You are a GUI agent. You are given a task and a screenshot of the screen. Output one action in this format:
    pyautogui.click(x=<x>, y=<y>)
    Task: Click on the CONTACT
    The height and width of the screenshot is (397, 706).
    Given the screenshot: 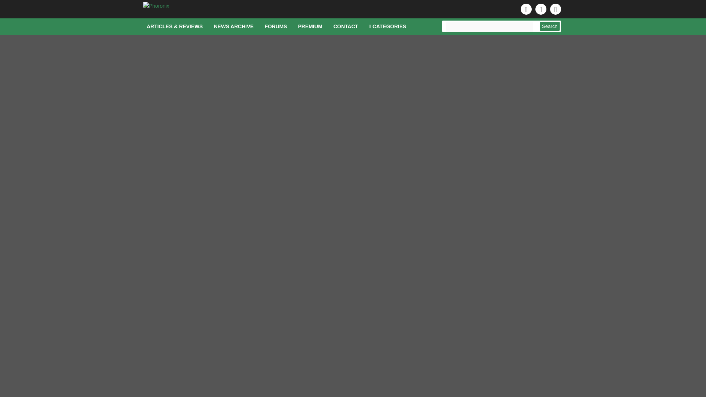 What is the action you would take?
    pyautogui.click(x=346, y=26)
    